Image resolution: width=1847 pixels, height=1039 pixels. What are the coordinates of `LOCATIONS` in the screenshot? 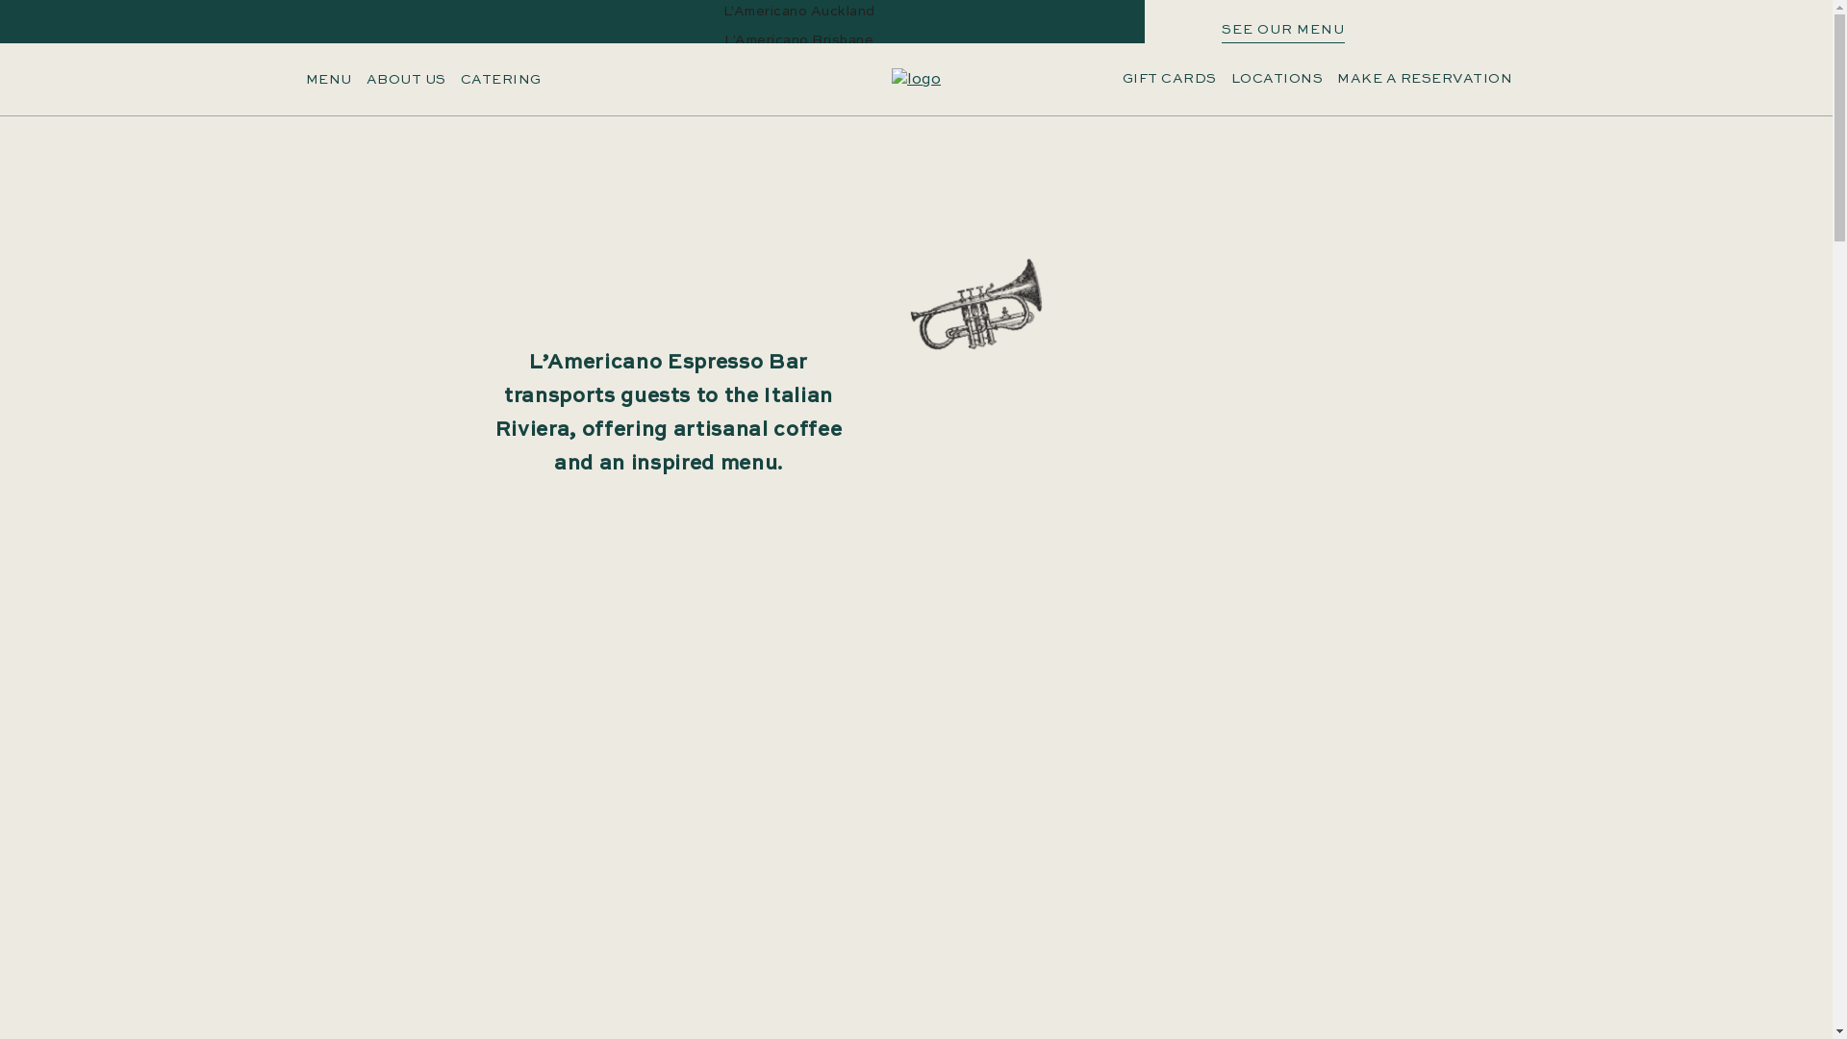 It's located at (1278, 79).